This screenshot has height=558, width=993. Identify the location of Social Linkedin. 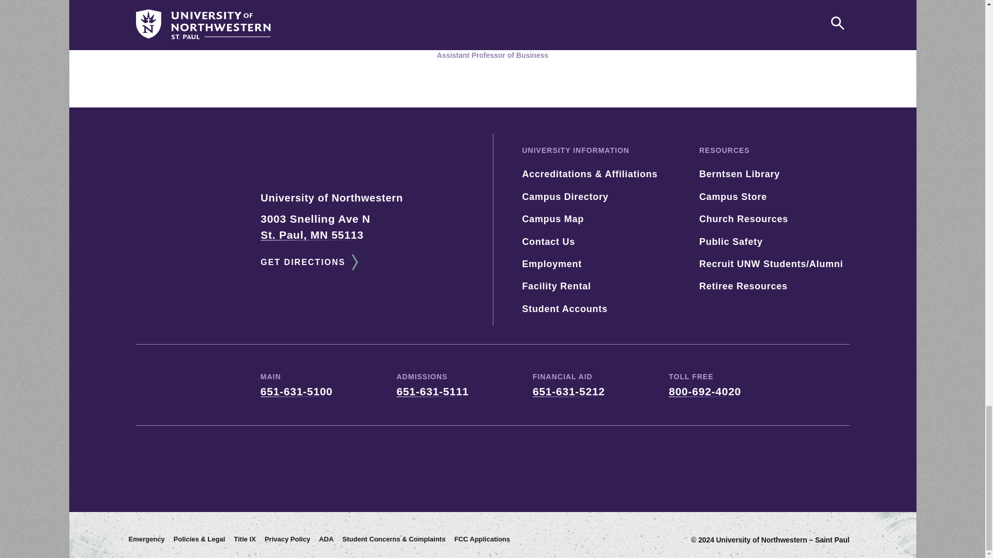
(579, 464).